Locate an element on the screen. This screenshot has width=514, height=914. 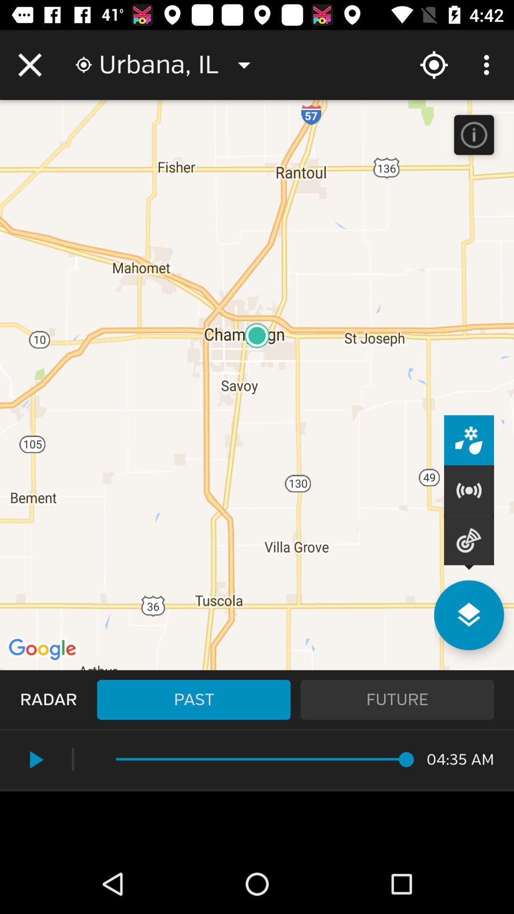
swipe until past is located at coordinates (194, 700).